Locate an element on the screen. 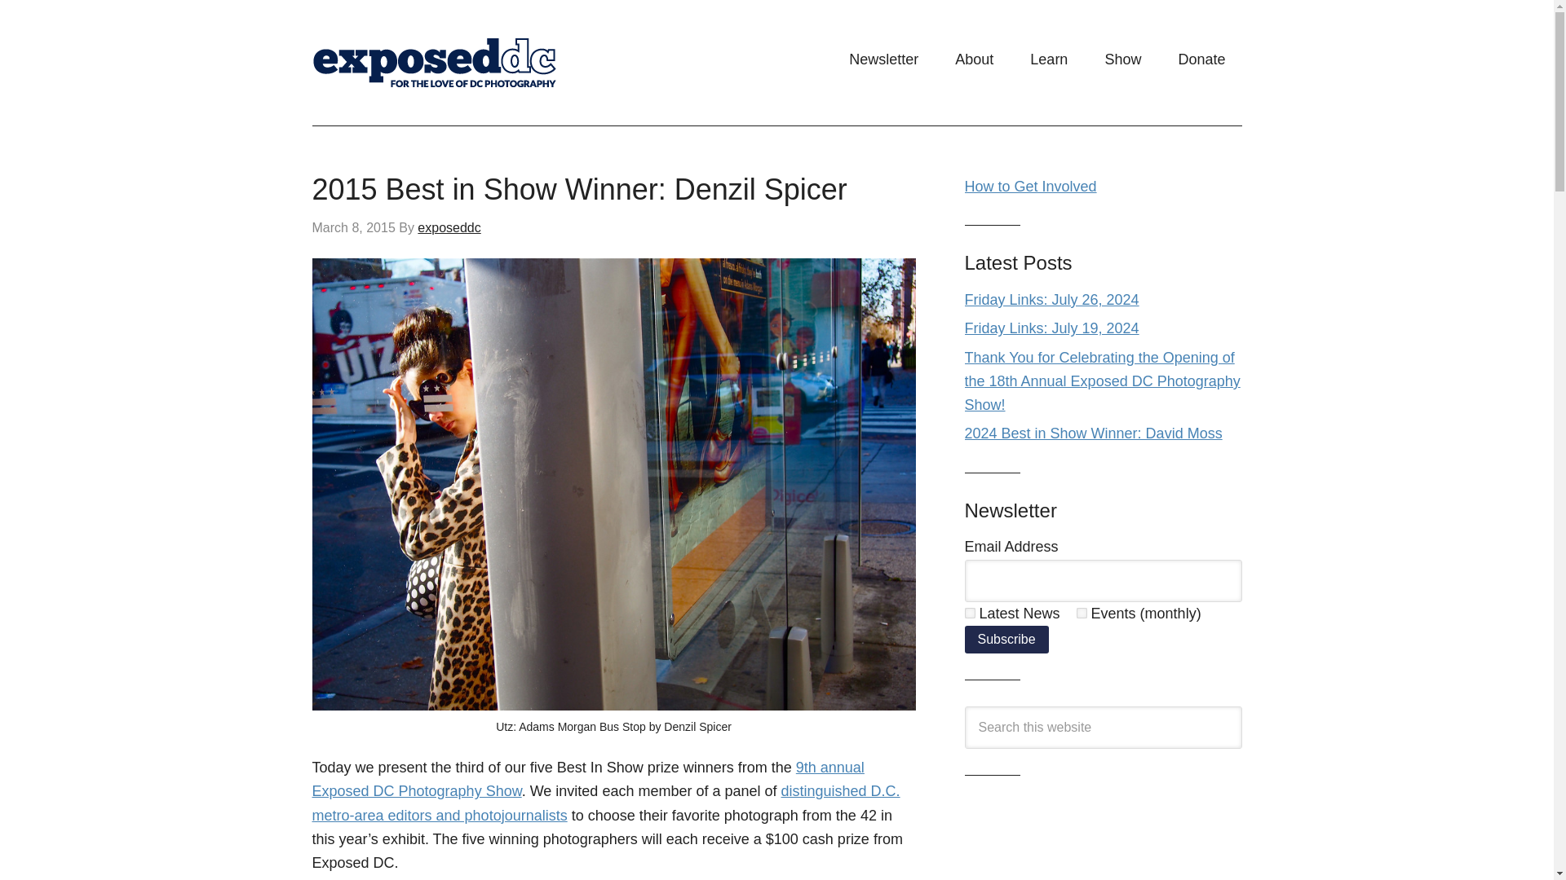  distinguished D.C. metro-area editors and photojournalists is located at coordinates (605, 803).